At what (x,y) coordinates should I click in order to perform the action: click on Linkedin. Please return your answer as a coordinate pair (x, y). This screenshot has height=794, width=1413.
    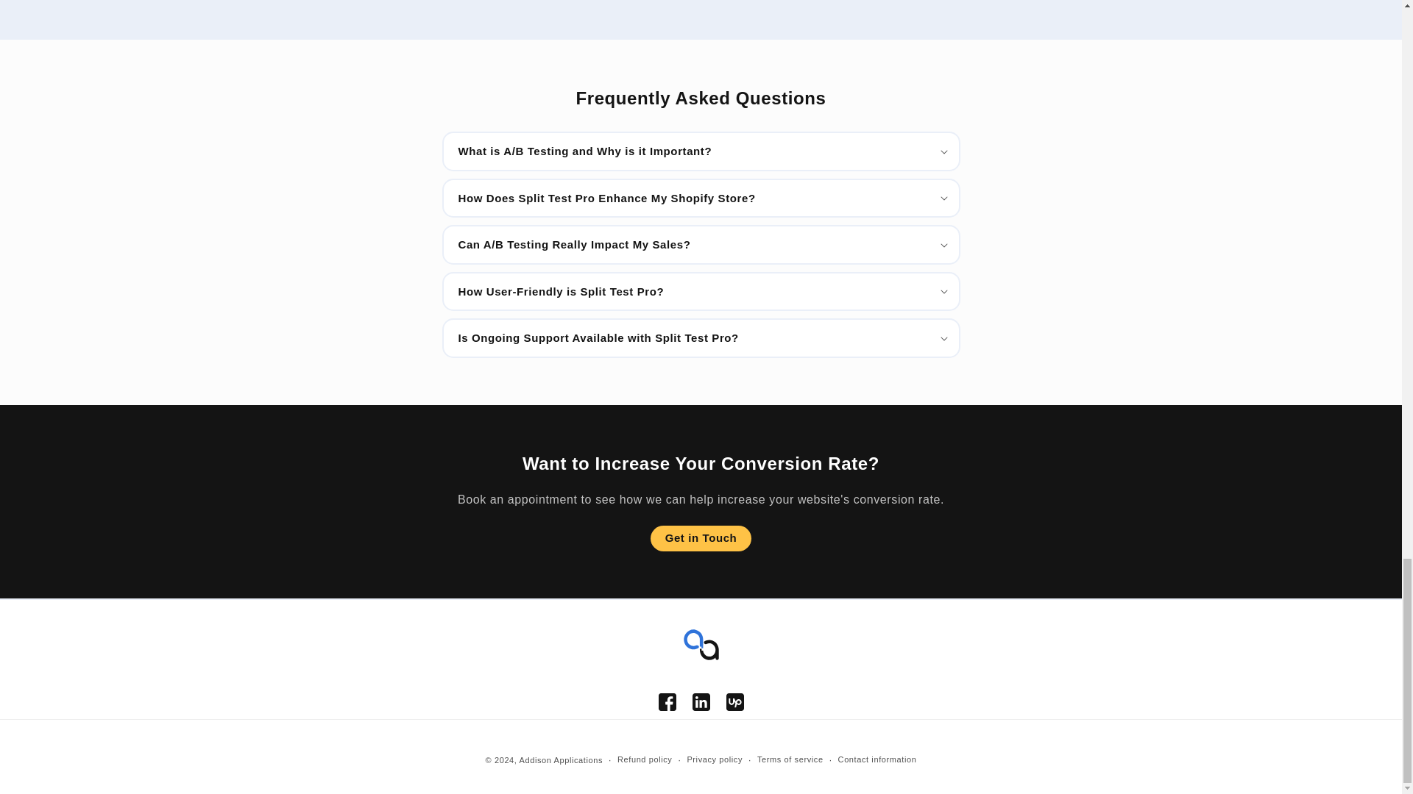
    Looking at the image, I should click on (701, 702).